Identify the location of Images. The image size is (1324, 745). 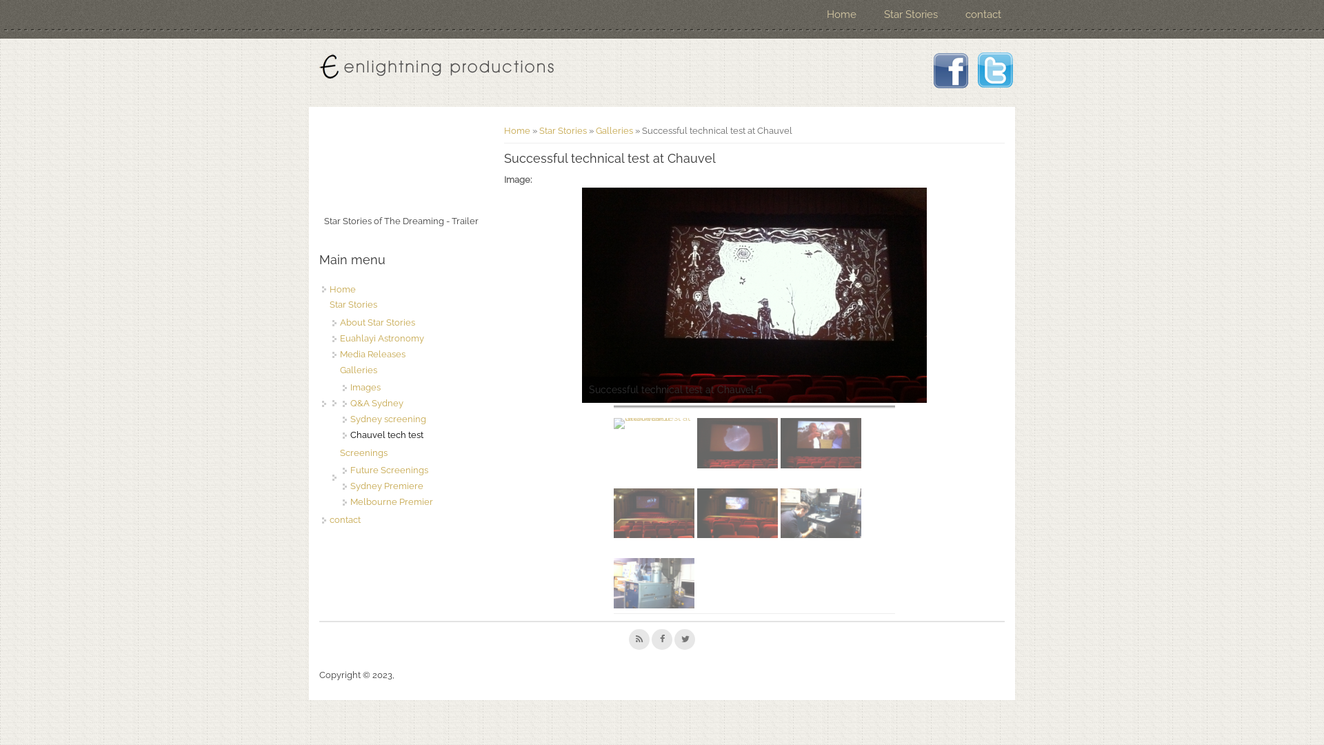
(365, 388).